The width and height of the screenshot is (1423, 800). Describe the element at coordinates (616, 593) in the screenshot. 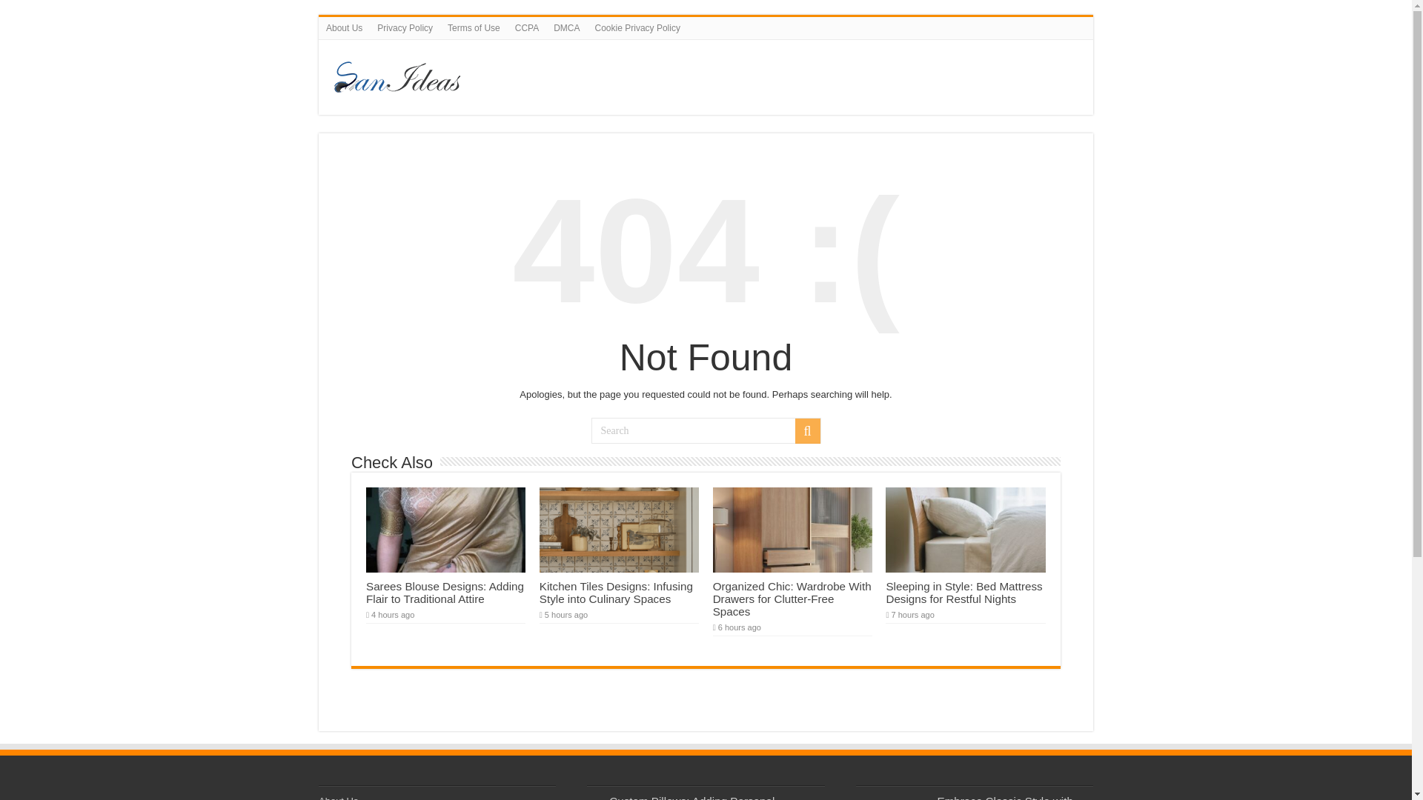

I see `Kitchen Tiles Designs: Infusing Style into Culinary Spaces` at that location.